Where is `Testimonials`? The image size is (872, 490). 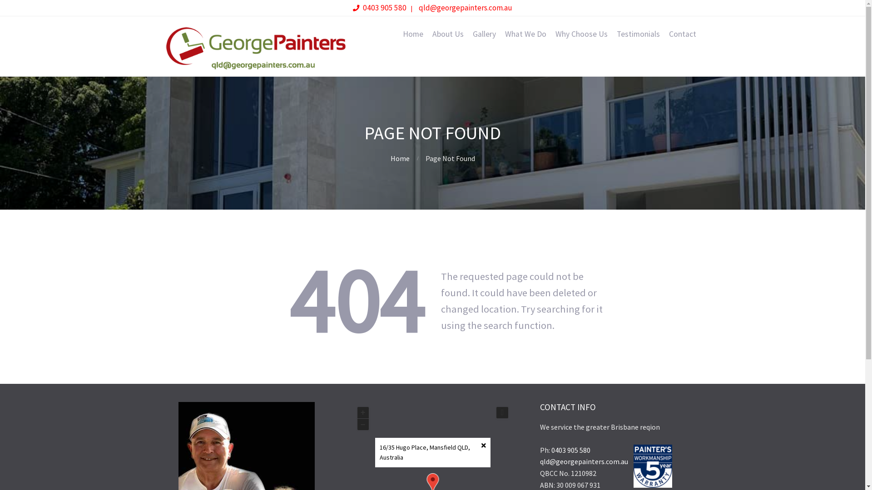
Testimonials is located at coordinates (639, 34).